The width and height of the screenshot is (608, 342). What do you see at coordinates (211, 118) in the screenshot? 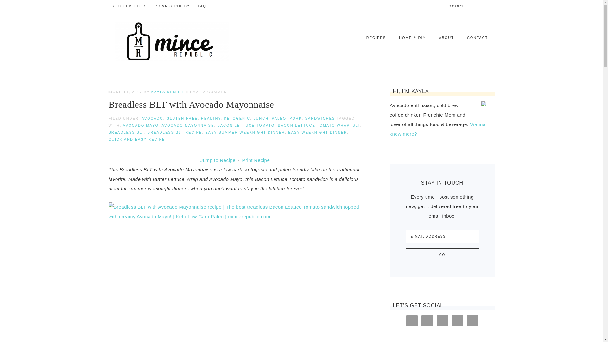
I see `HEALTHY` at bounding box center [211, 118].